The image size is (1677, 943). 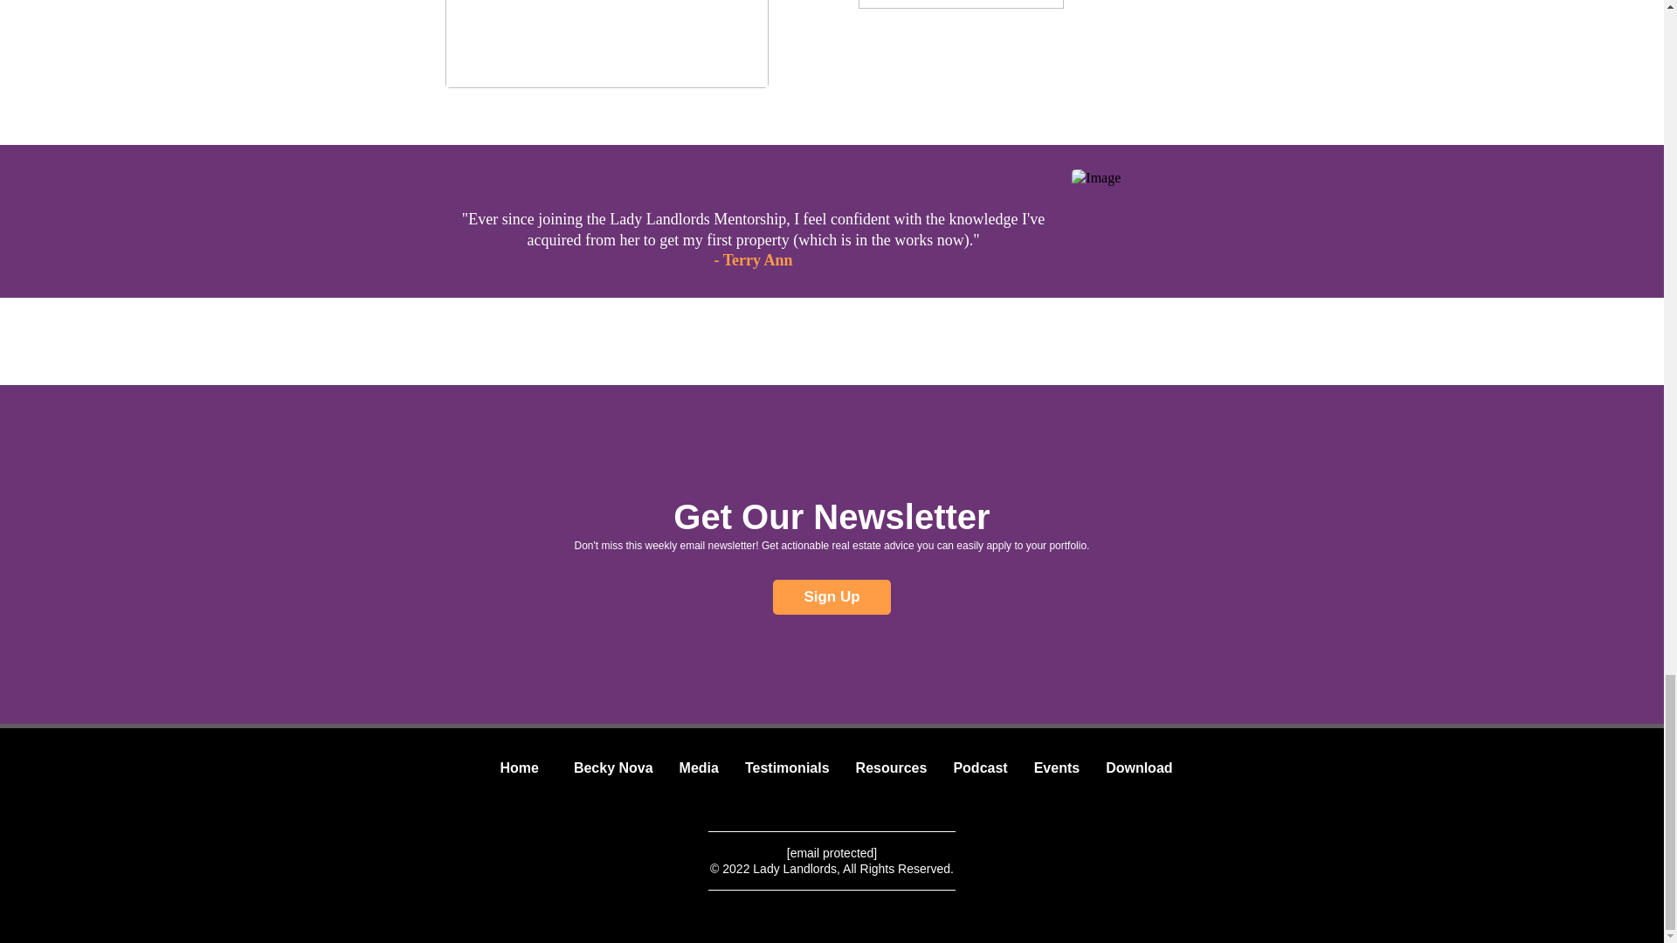 I want to click on Becky Nova, so click(x=613, y=767).